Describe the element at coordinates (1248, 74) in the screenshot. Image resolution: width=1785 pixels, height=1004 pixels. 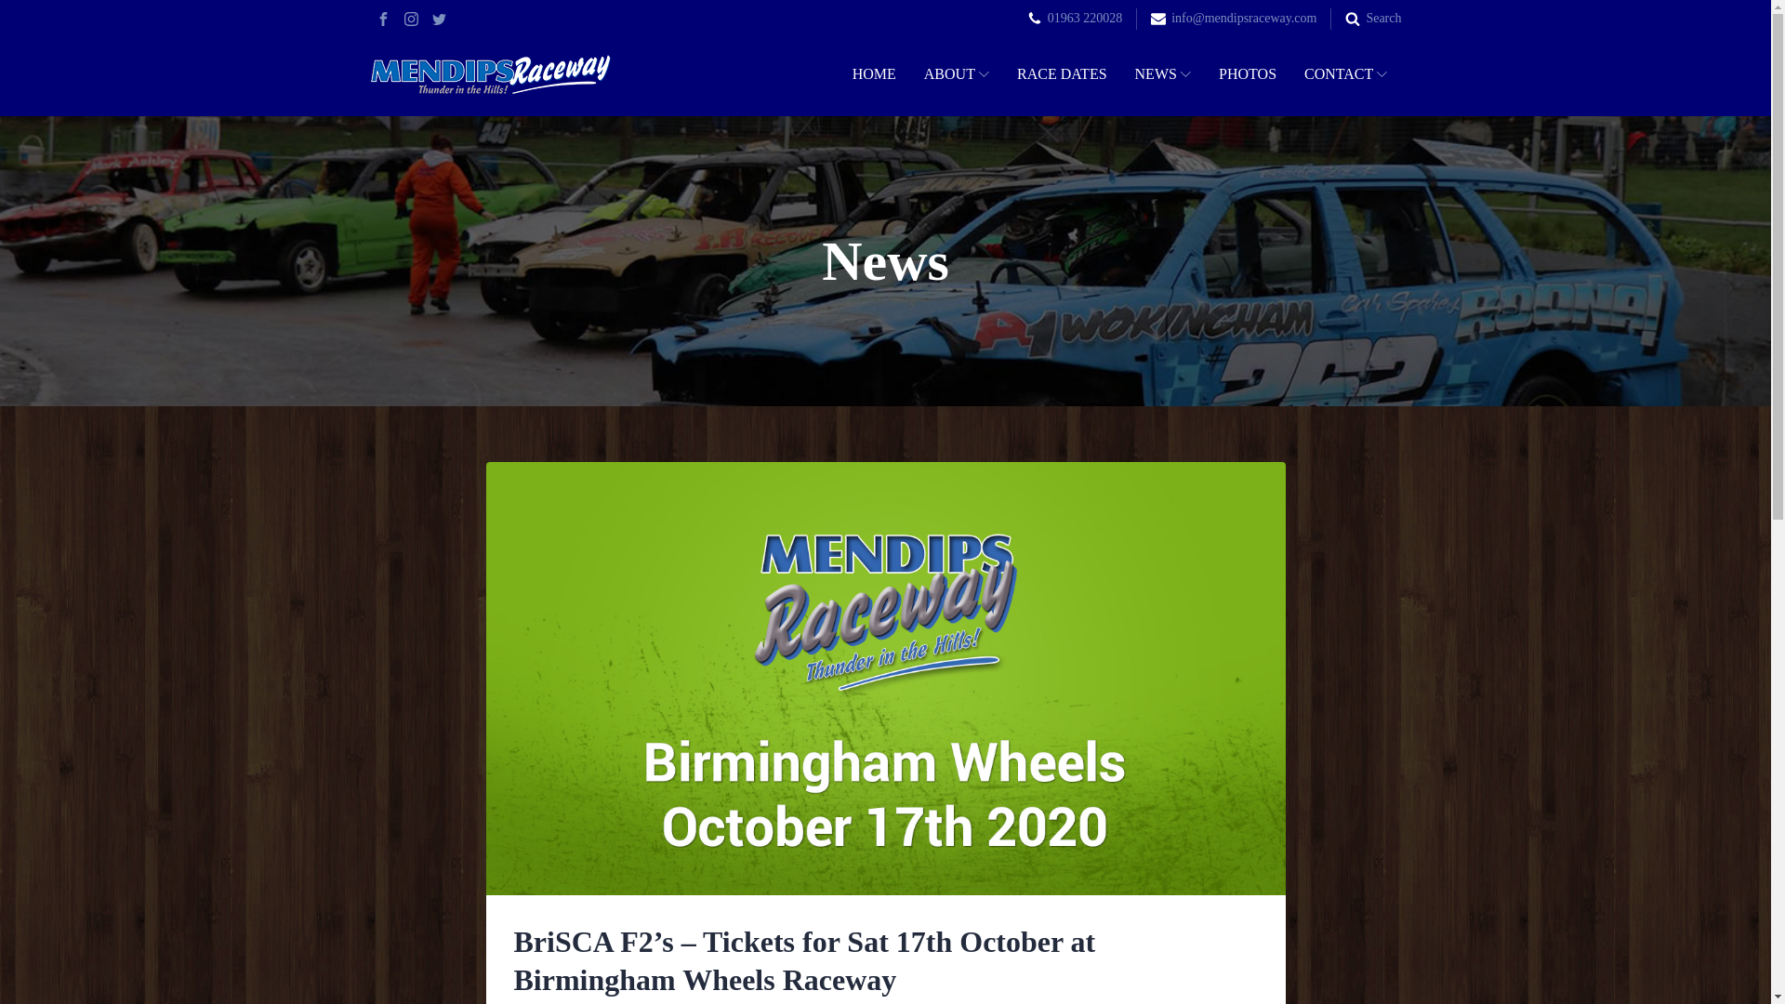
I see `PHOTOS` at that location.